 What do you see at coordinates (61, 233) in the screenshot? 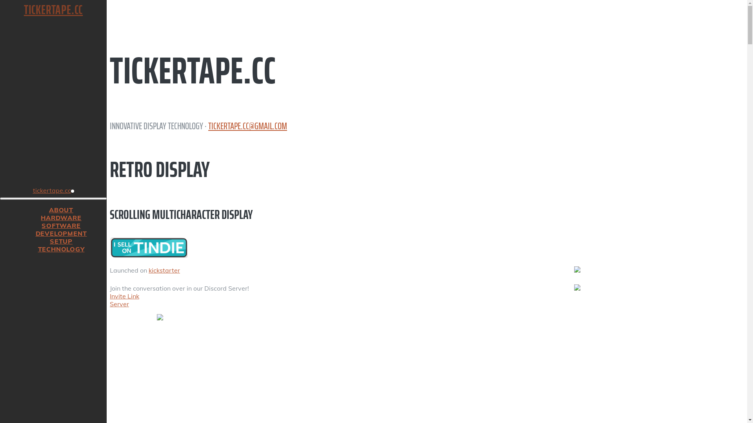
I see `DEVELOPMENT` at bounding box center [61, 233].